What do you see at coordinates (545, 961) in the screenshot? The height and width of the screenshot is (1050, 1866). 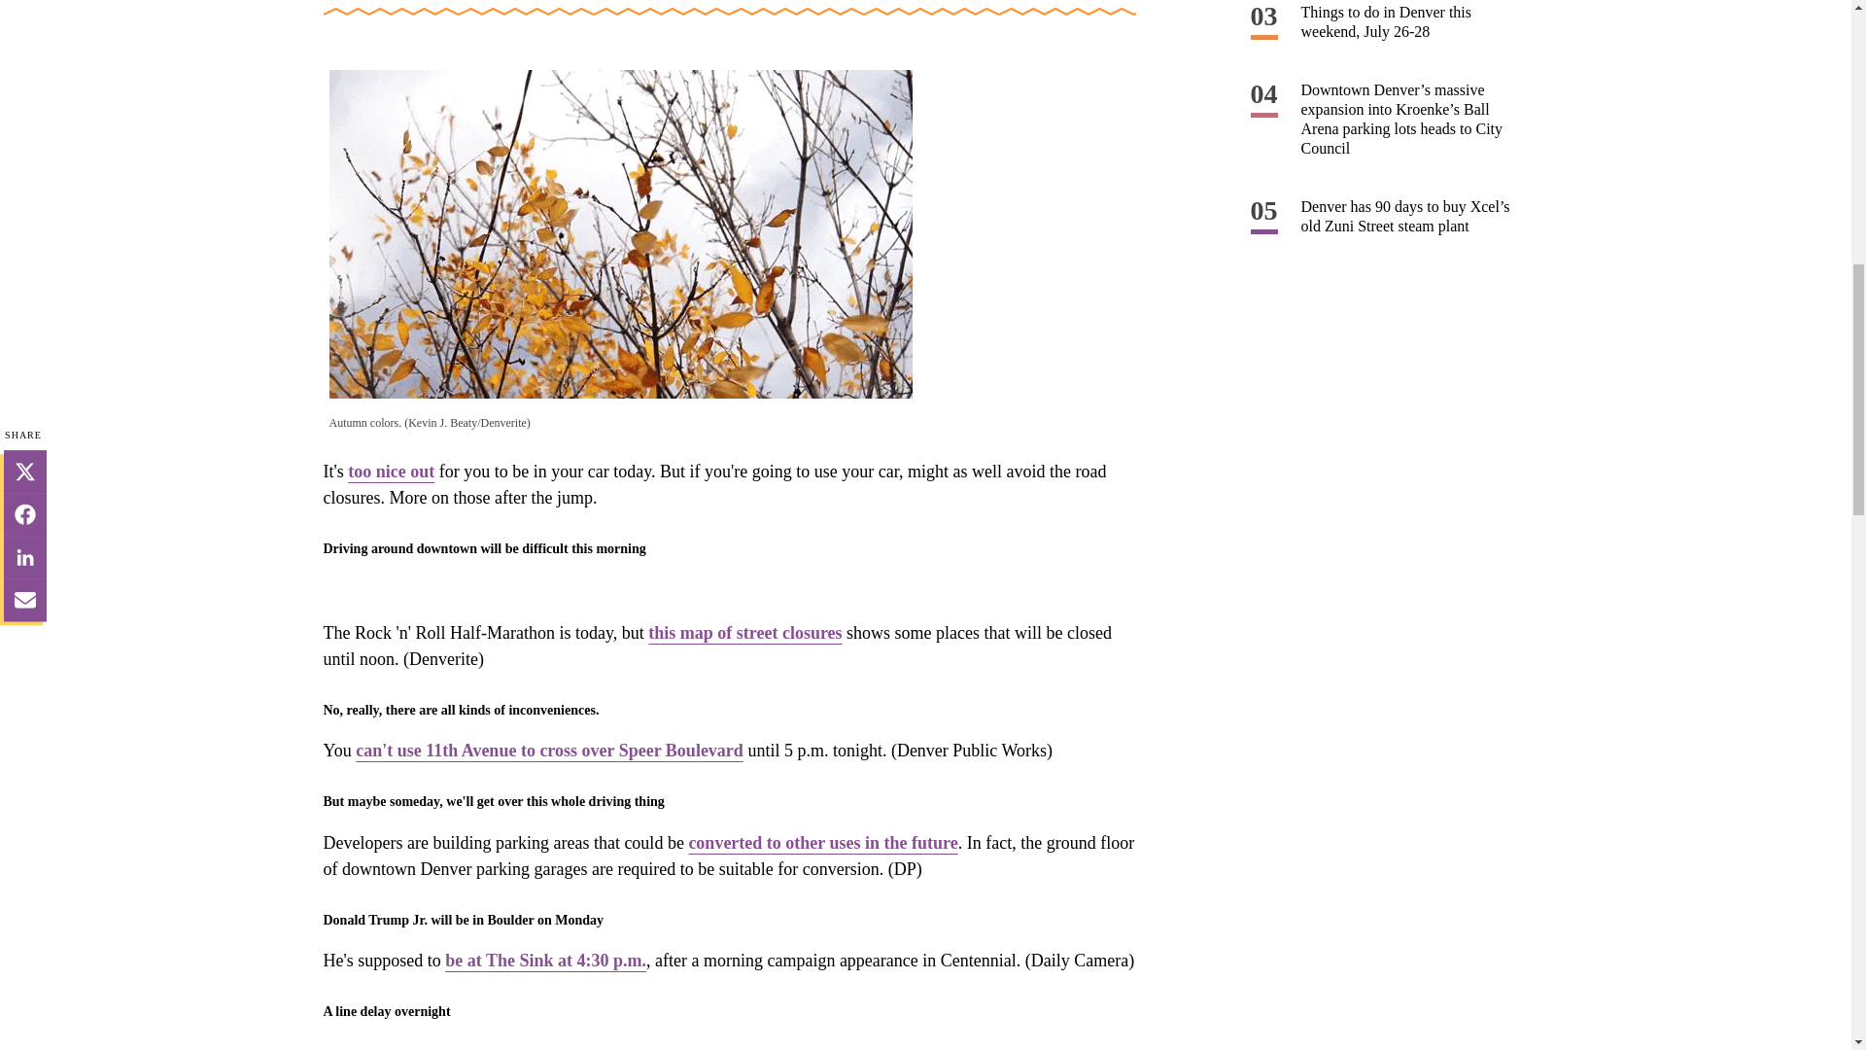 I see `be at The Sink at 4:30 p.m.` at bounding box center [545, 961].